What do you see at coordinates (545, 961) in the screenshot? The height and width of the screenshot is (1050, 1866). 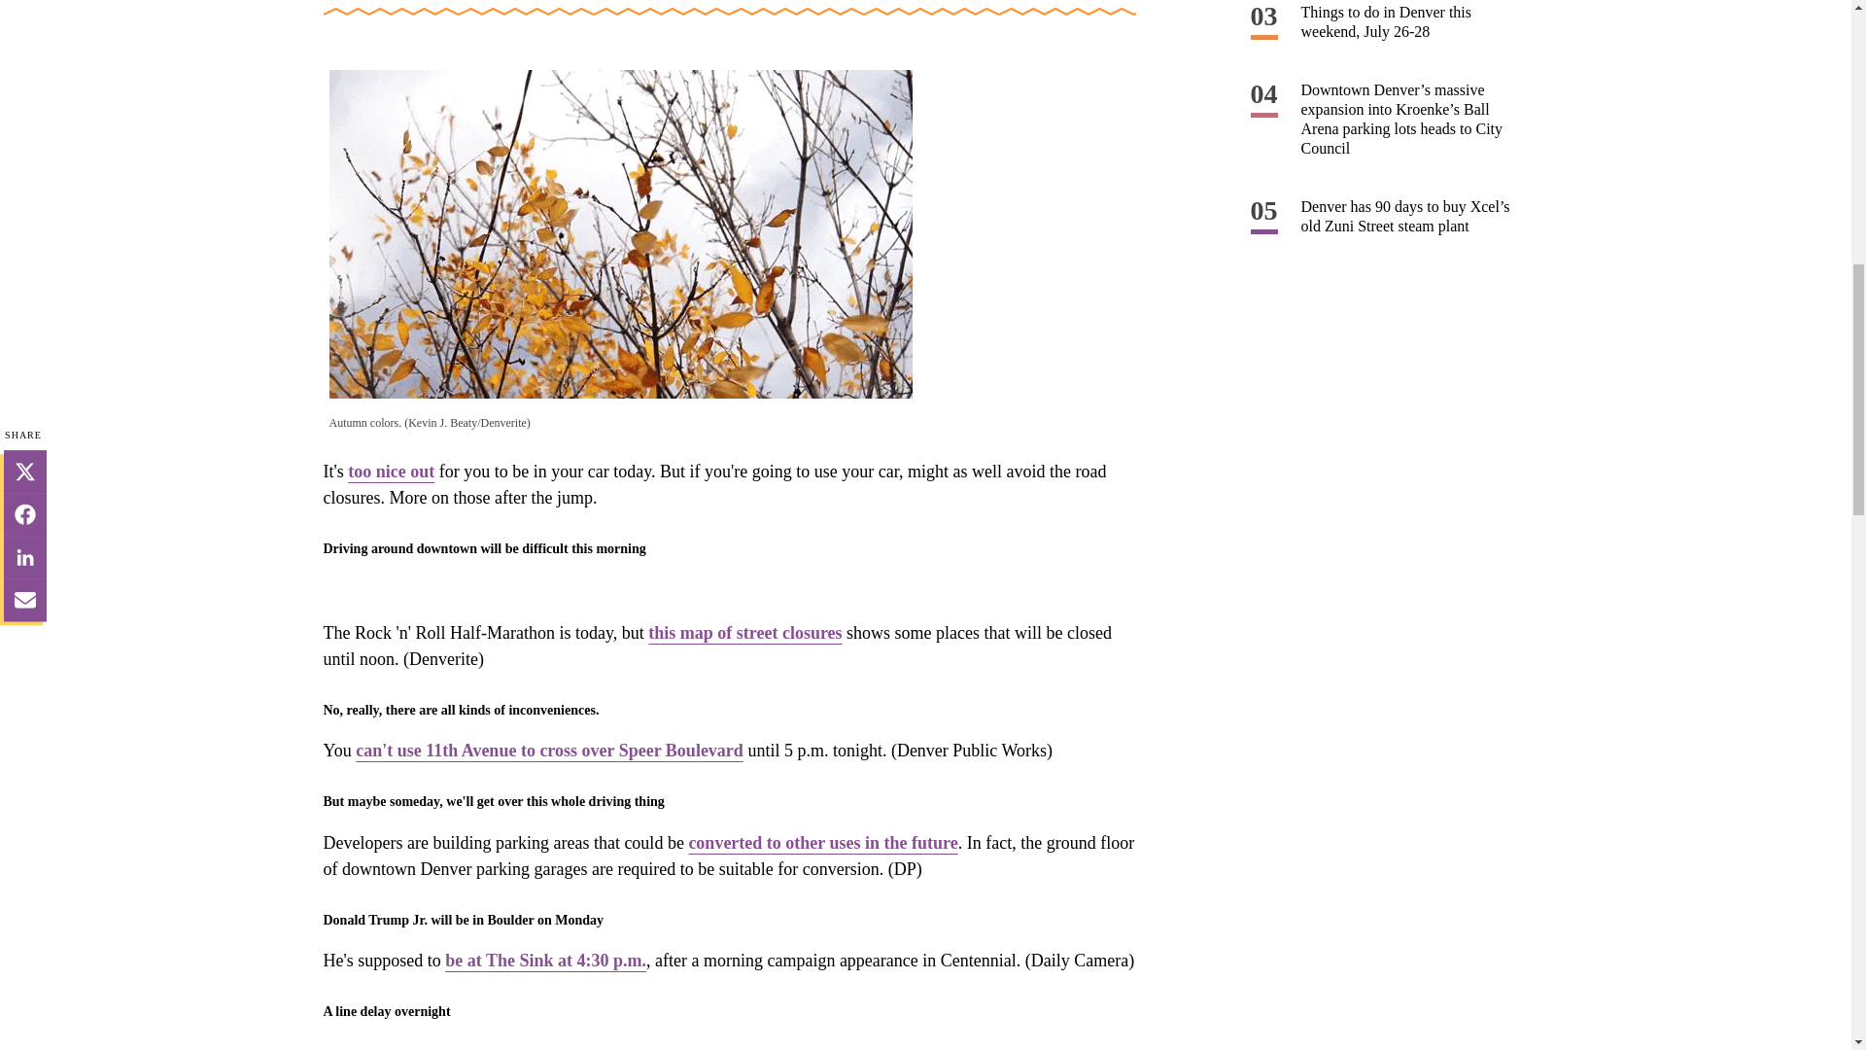 I see `be at The Sink at 4:30 p.m.` at bounding box center [545, 961].